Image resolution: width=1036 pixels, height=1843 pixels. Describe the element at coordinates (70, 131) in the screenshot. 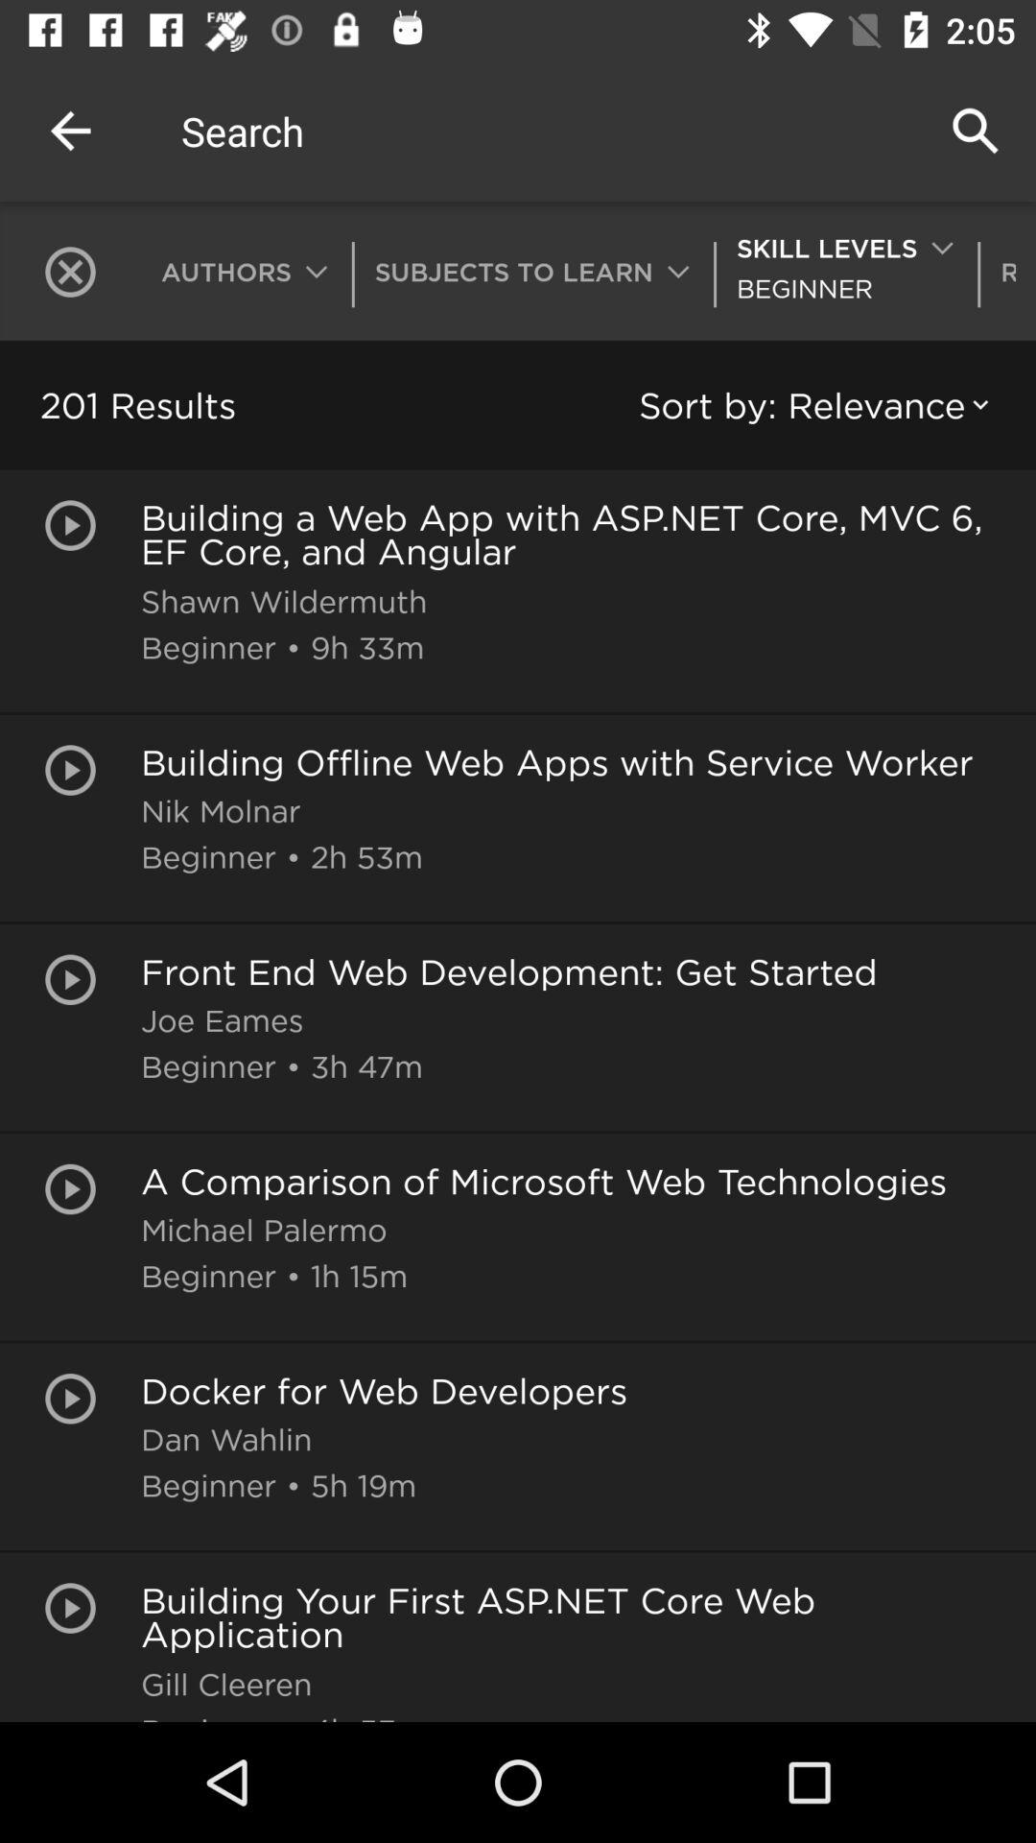

I see `launch app to the left of search app` at that location.